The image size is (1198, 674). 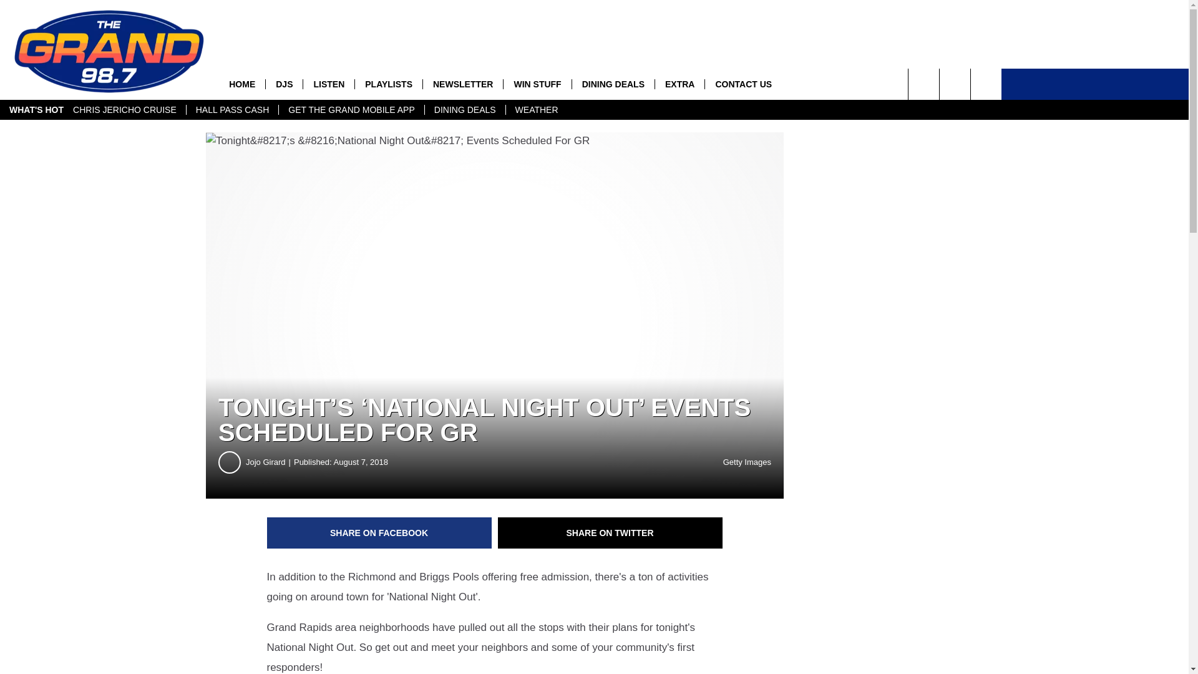 What do you see at coordinates (464, 110) in the screenshot?
I see `DINING DEALS` at bounding box center [464, 110].